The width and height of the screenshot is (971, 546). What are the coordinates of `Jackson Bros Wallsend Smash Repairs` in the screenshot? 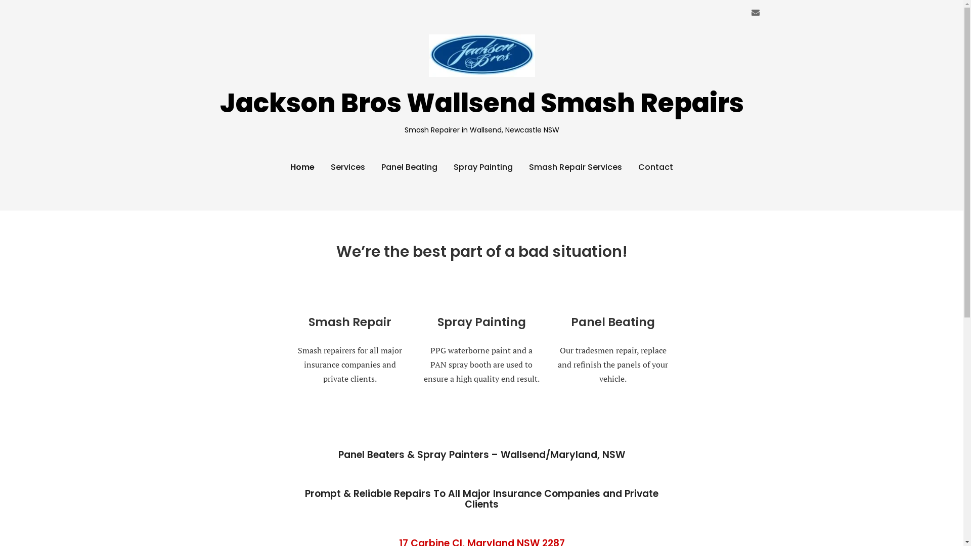 It's located at (481, 103).